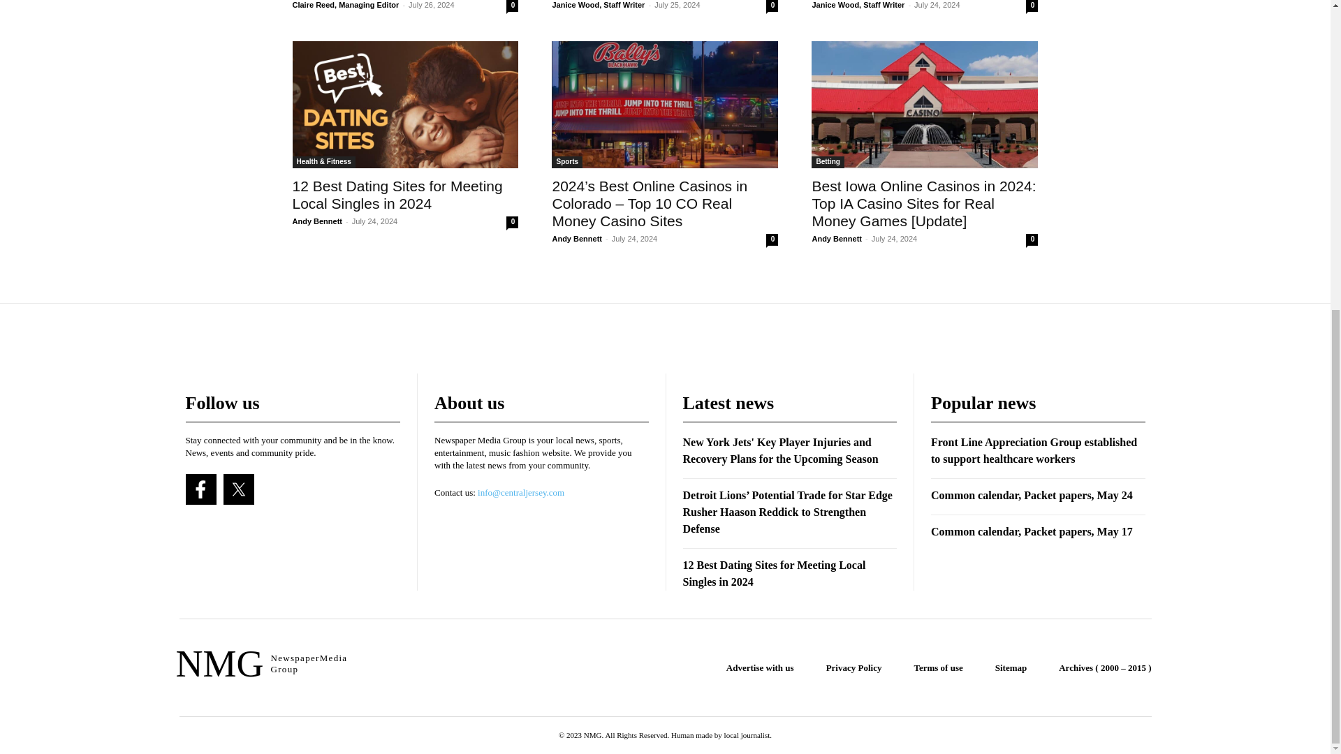 The width and height of the screenshot is (1341, 754). What do you see at coordinates (405, 105) in the screenshot?
I see `12 Best Dating Sites for Meeting Local Singles in 2024` at bounding box center [405, 105].